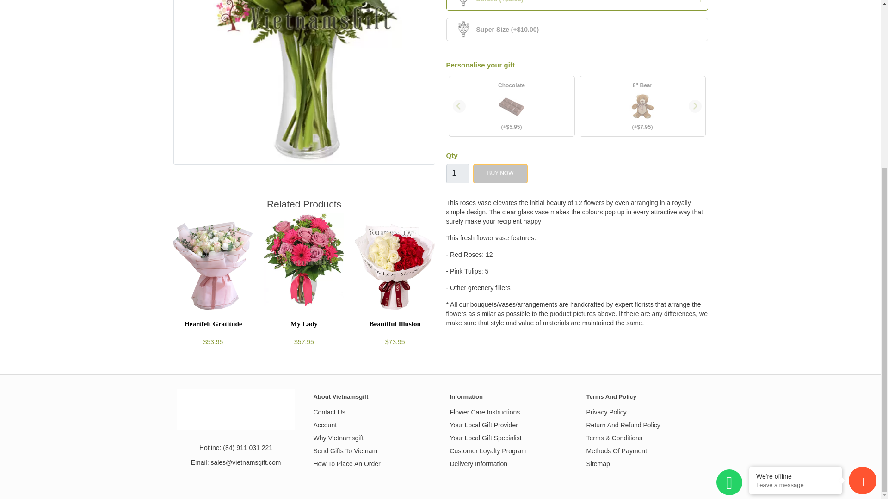 This screenshot has width=888, height=499. Describe the element at coordinates (304, 16) in the screenshot. I see `Initial Beauty` at that location.